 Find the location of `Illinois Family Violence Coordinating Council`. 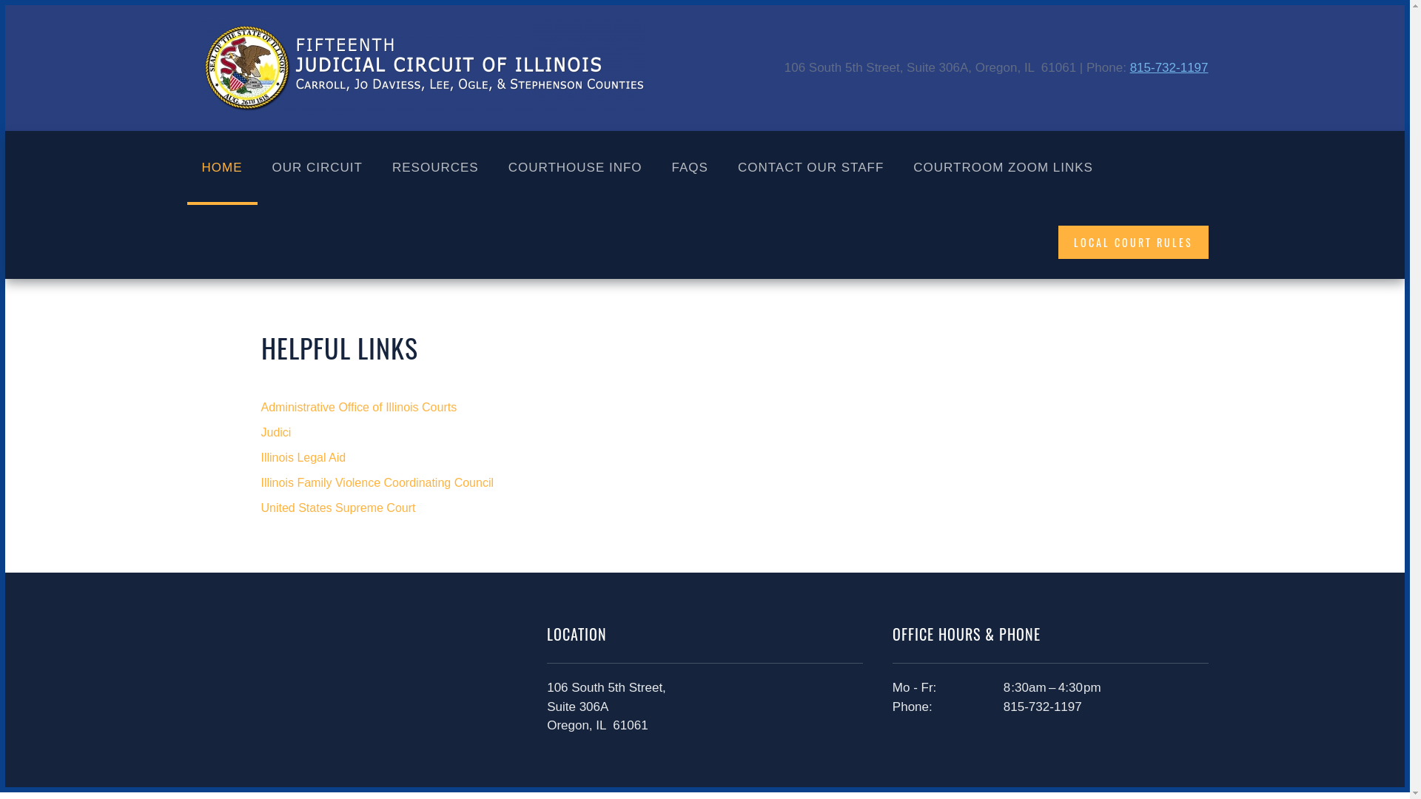

Illinois Family Violence Coordinating Council is located at coordinates (705, 483).